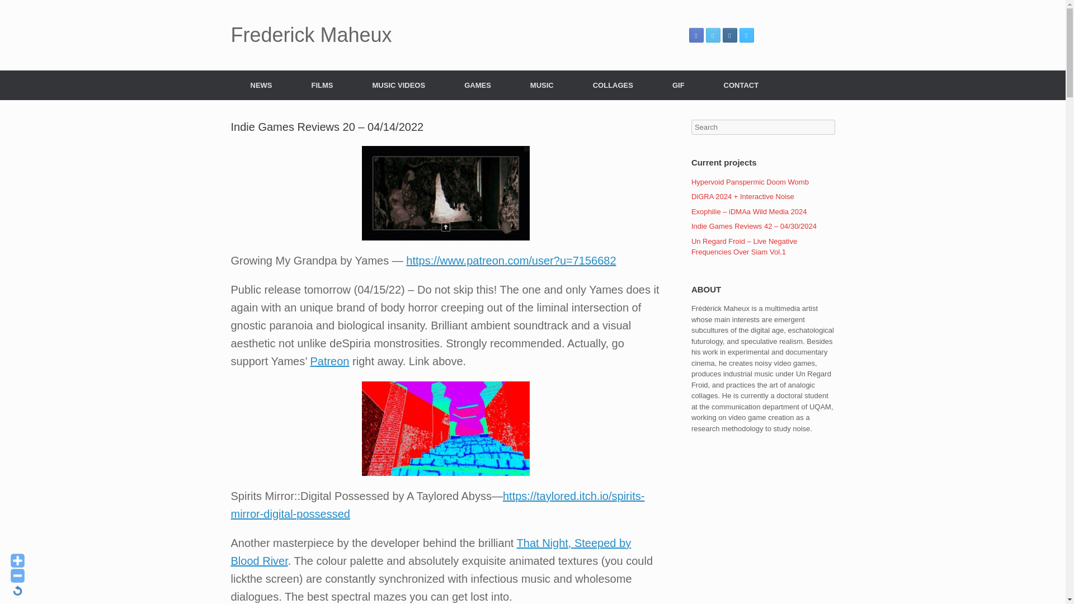 The image size is (1074, 604). Describe the element at coordinates (322, 85) in the screenshot. I see `FILMS` at that location.